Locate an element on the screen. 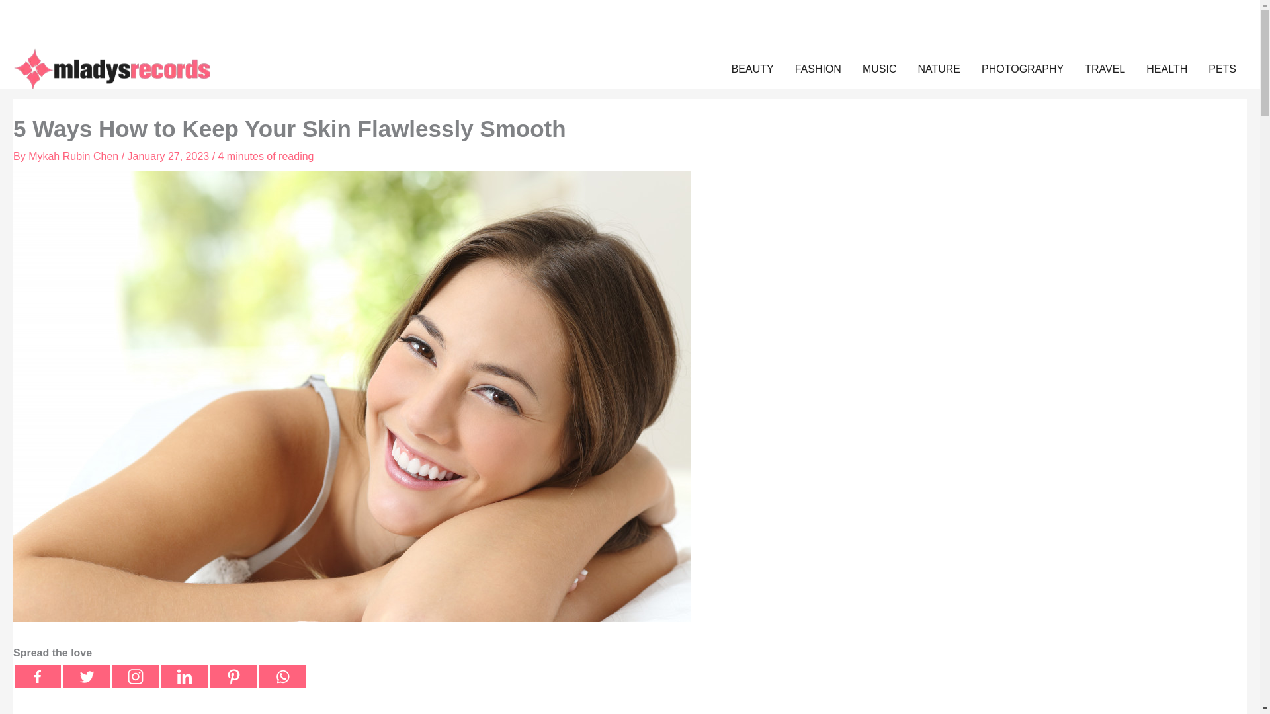  SITEMAP is located at coordinates (77, 13).